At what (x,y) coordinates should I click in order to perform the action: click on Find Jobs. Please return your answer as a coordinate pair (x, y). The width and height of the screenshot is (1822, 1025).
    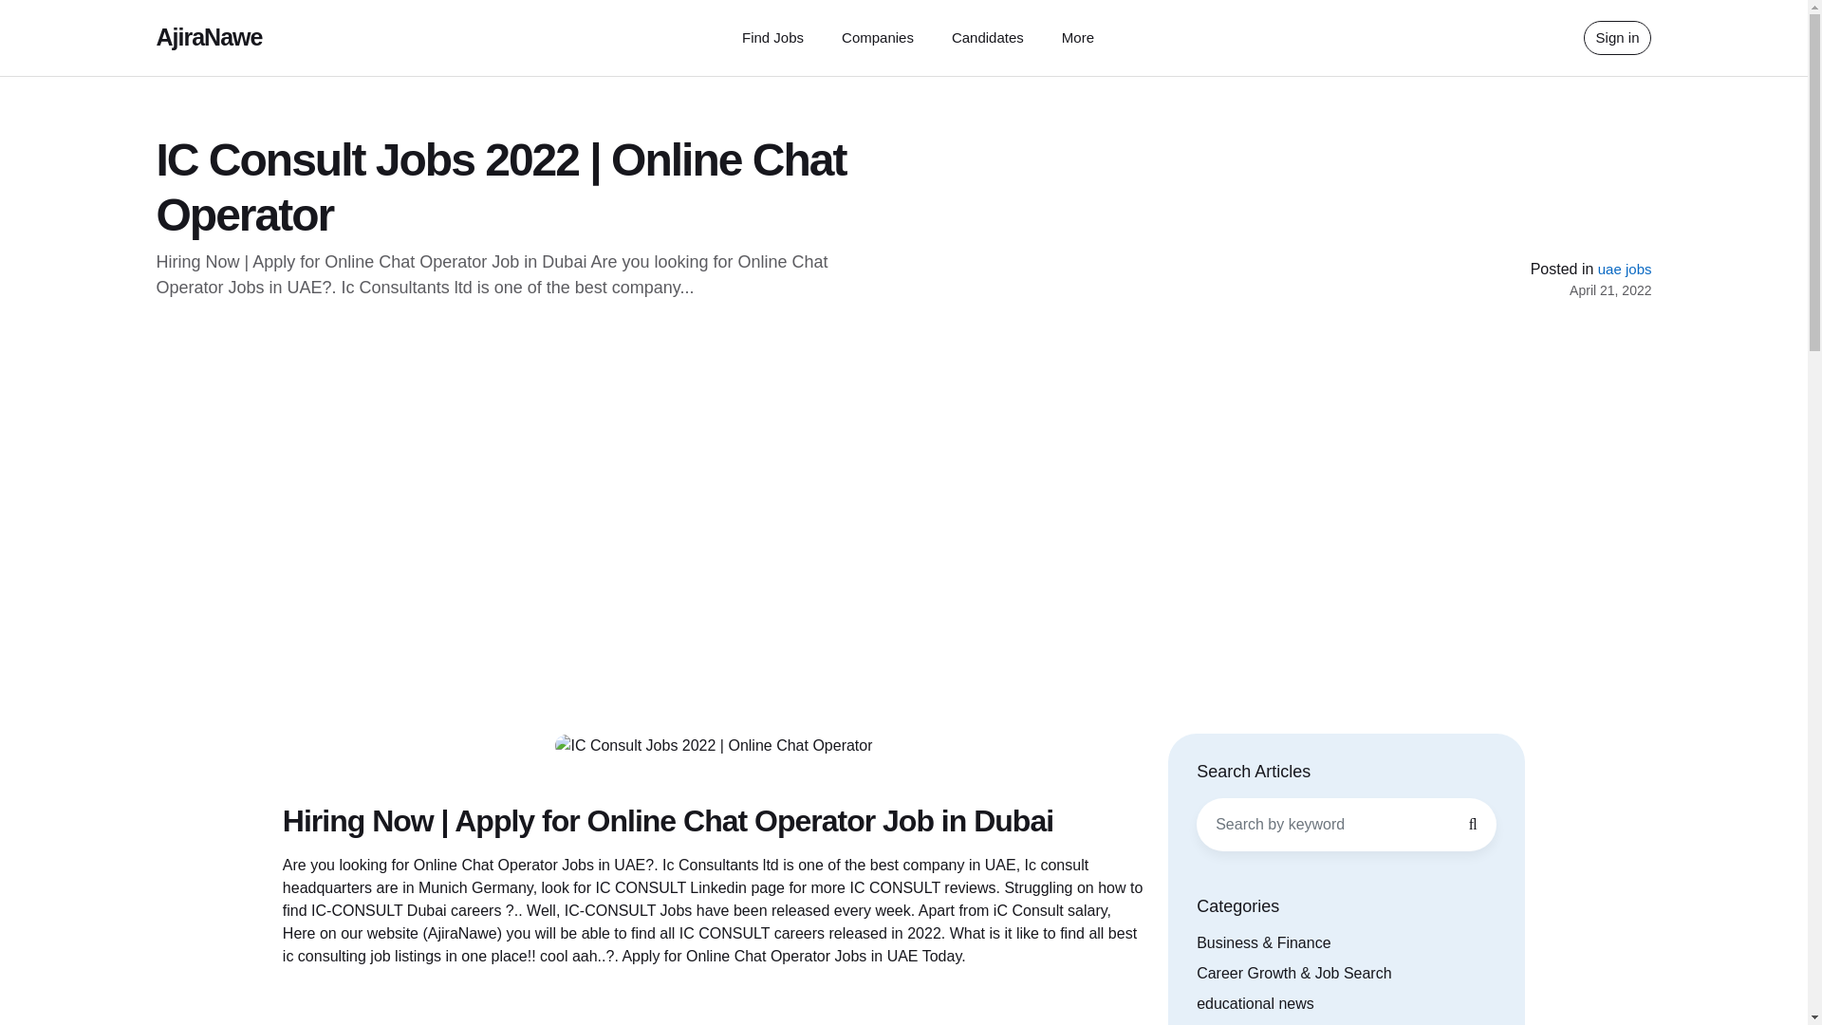
    Looking at the image, I should click on (772, 37).